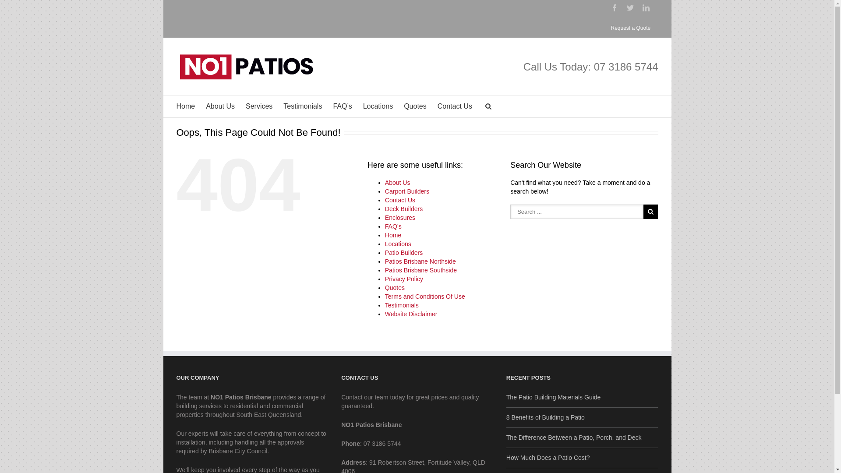 The height and width of the screenshot is (473, 841). What do you see at coordinates (395, 288) in the screenshot?
I see `Quotes` at bounding box center [395, 288].